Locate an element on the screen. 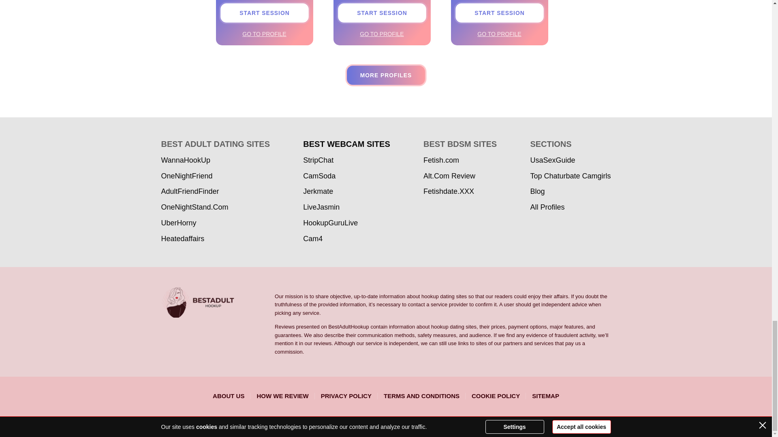  MORE PROFILES is located at coordinates (387, 75).